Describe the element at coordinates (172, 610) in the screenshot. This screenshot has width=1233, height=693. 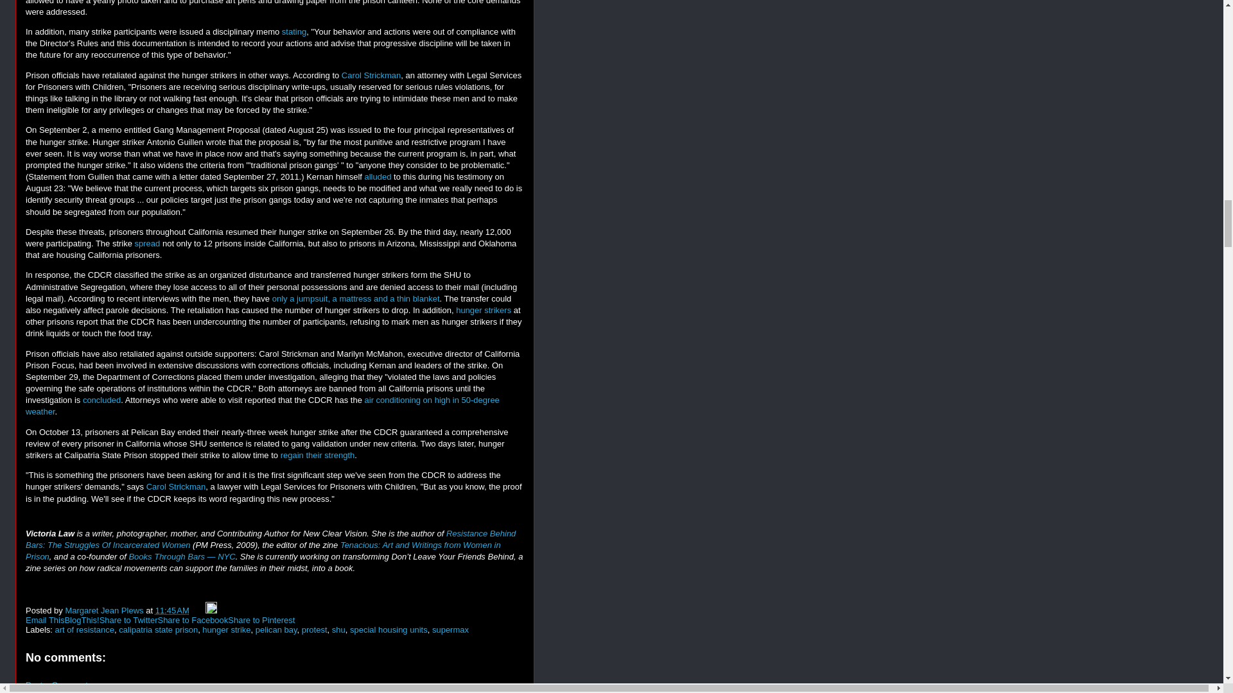
I see `permanent link` at that location.